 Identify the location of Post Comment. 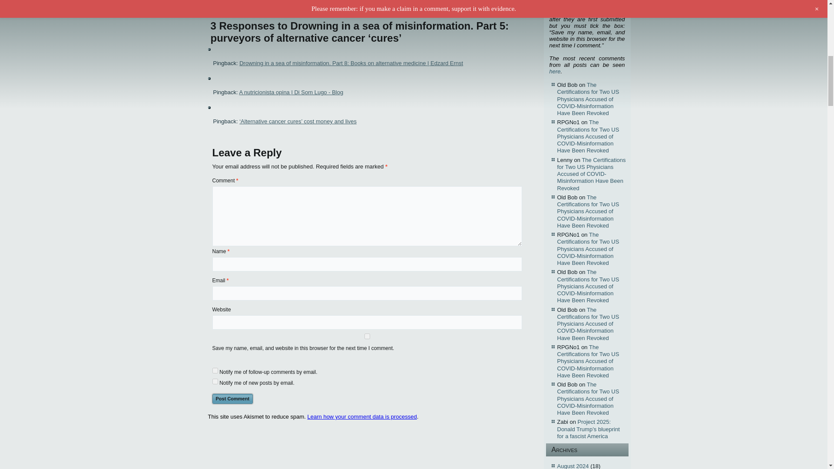
(232, 399).